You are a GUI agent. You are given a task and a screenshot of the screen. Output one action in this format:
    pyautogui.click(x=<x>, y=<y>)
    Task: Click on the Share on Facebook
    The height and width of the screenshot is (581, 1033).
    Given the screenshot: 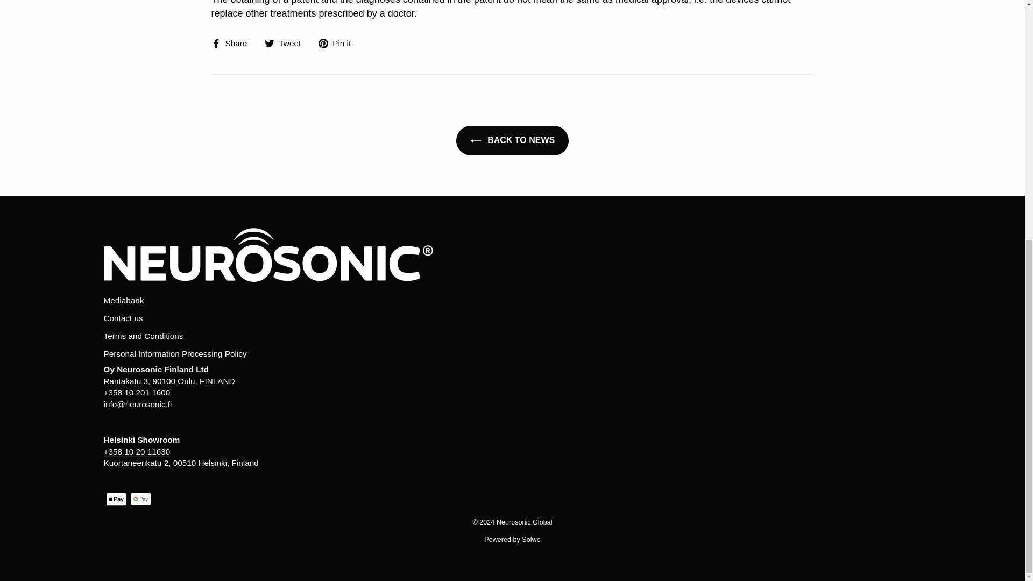 What is the action you would take?
    pyautogui.click(x=232, y=43)
    